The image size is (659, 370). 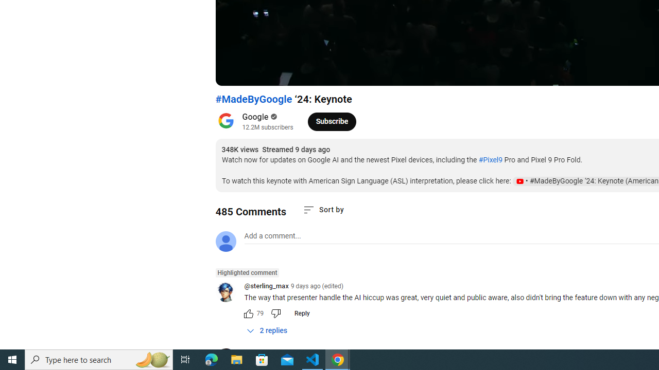 I want to click on Highlighted comment, so click(x=247, y=273).